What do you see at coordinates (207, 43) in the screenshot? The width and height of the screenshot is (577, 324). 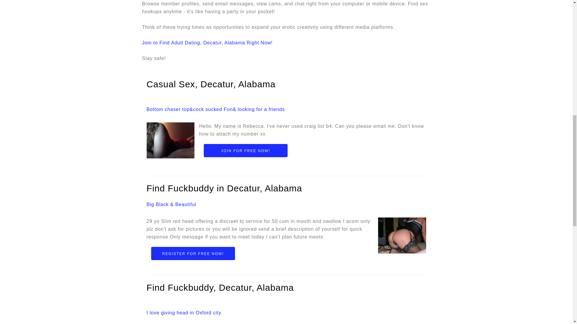 I see `Join to Find Adult Dating, Decatur, Alabama Right Now!` at bounding box center [207, 43].